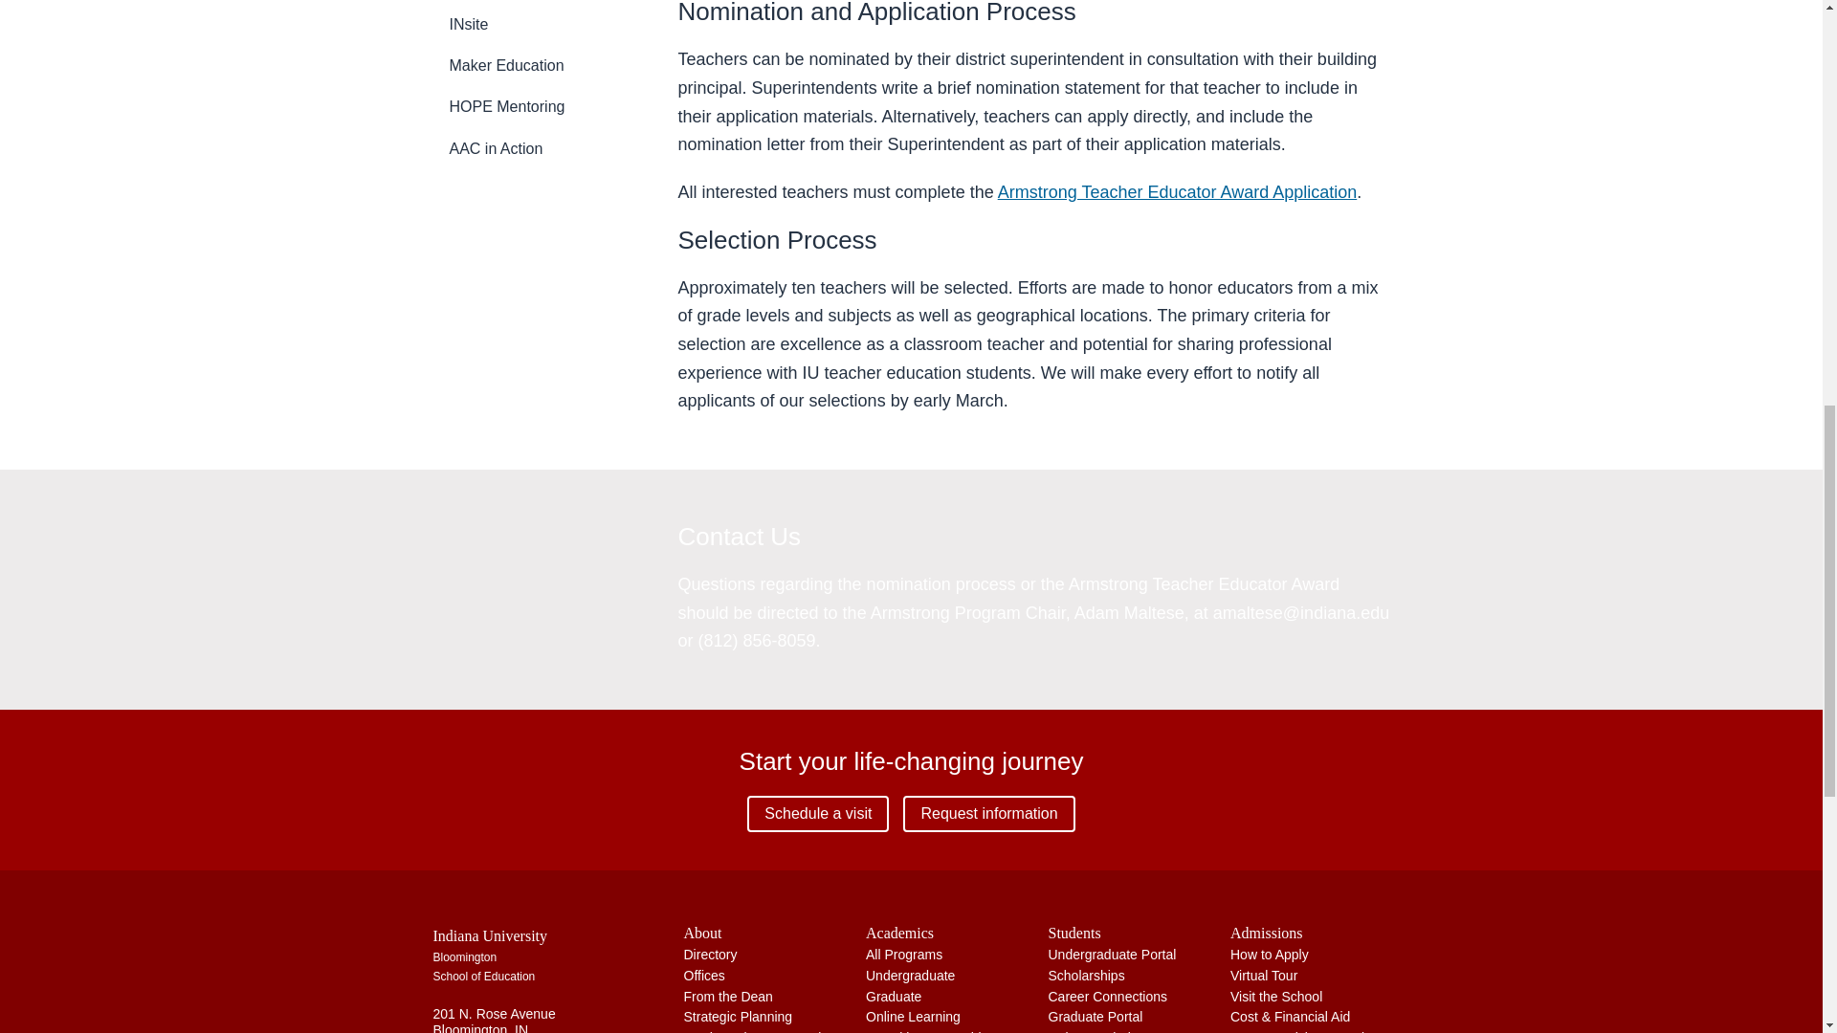 The image size is (1837, 1033). I want to click on From the Dean, so click(727, 996).